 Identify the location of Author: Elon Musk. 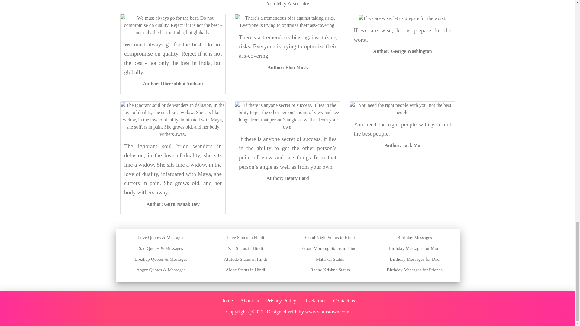
(288, 67).